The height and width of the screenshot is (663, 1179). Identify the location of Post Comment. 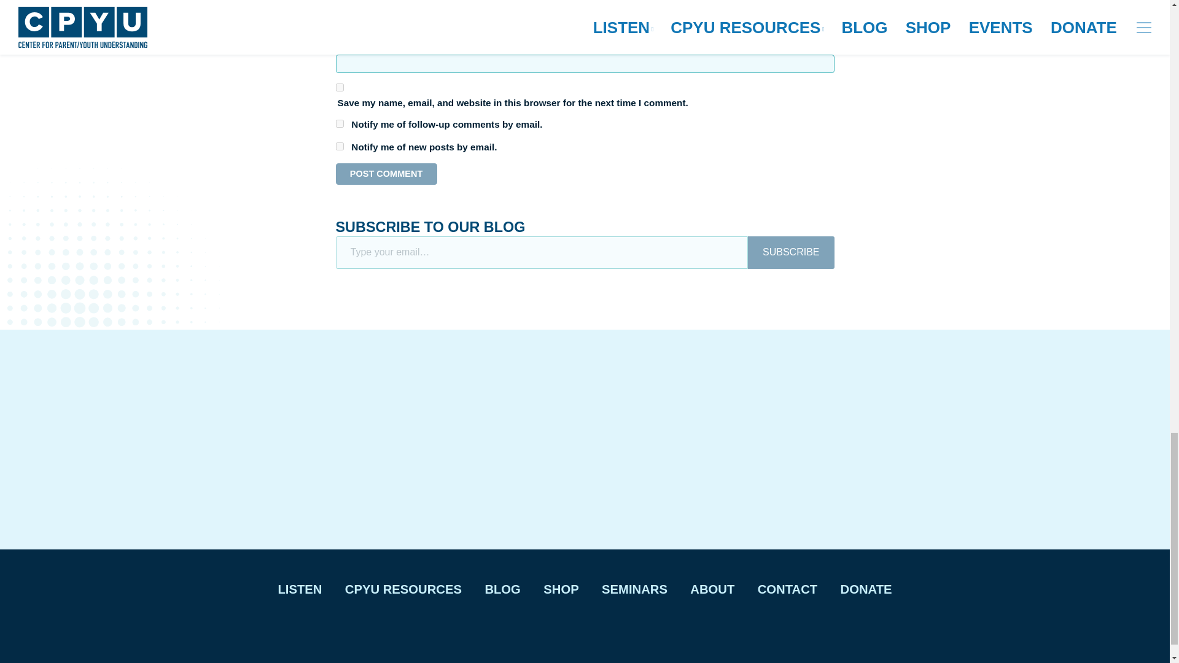
(386, 174).